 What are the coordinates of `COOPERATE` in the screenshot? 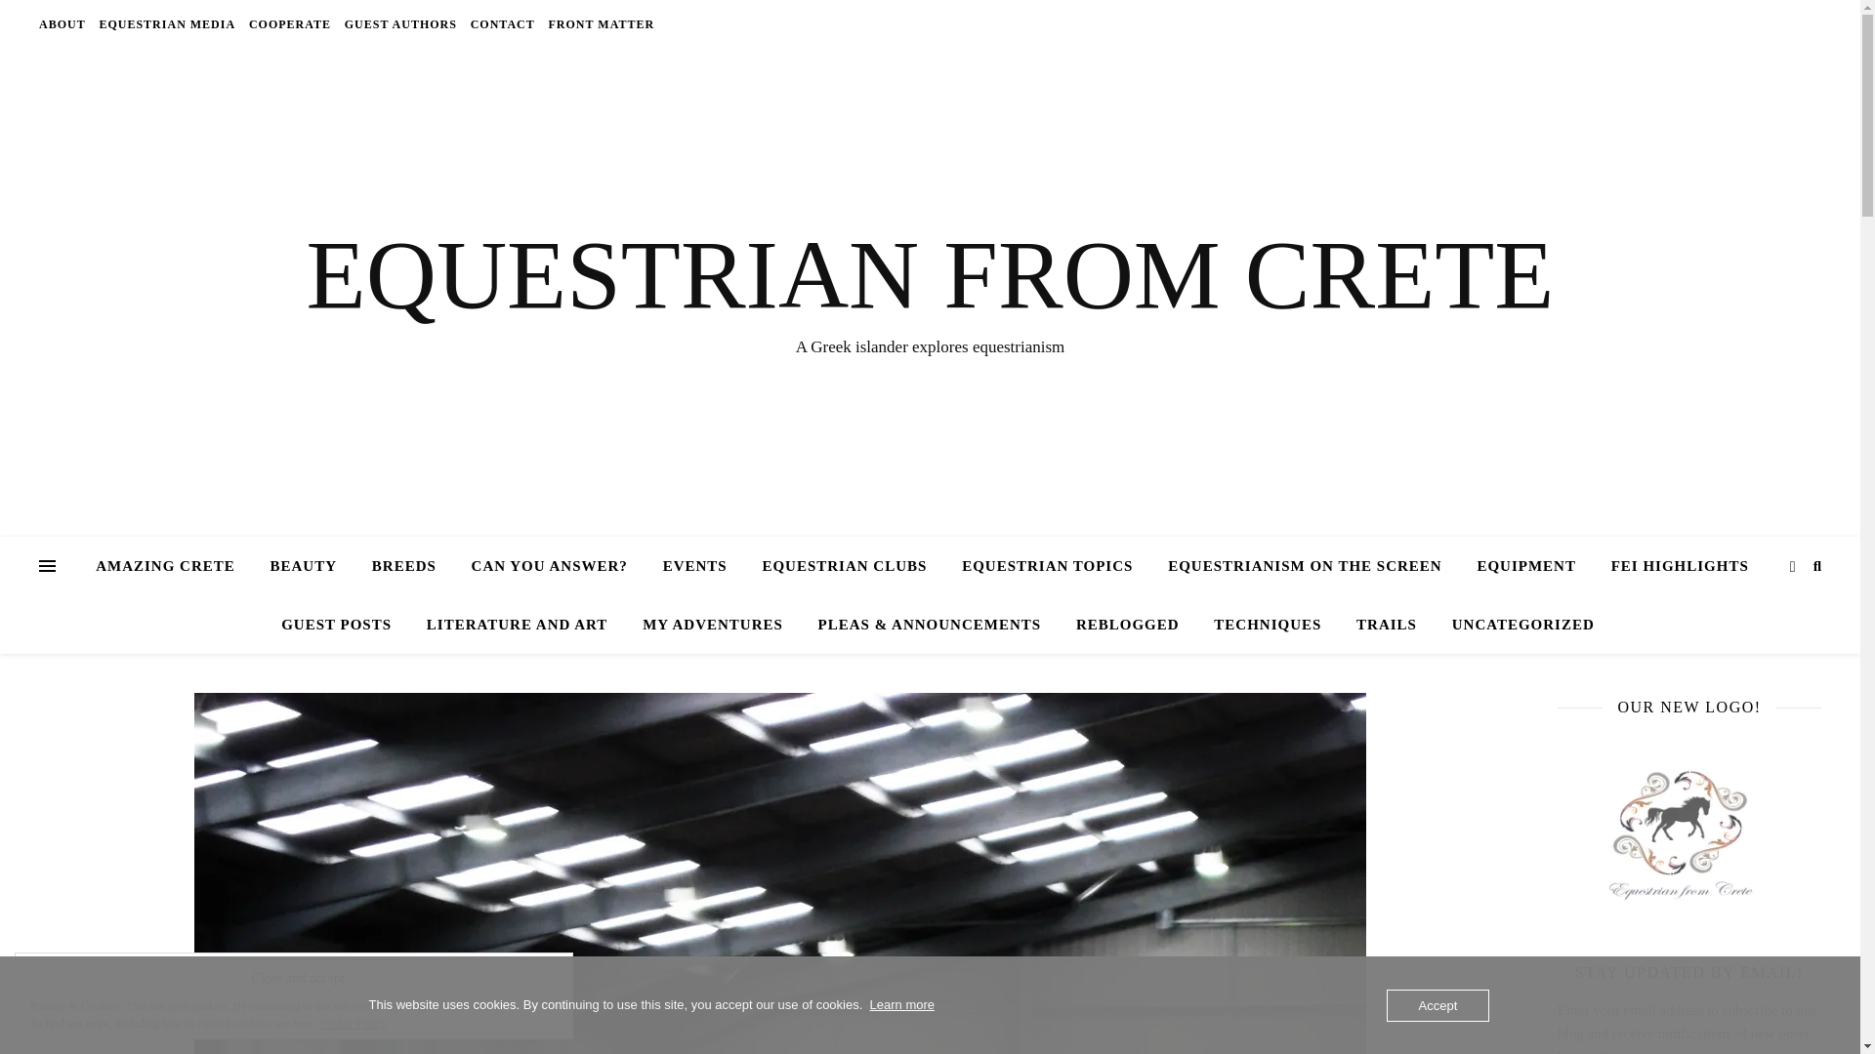 It's located at (289, 23).